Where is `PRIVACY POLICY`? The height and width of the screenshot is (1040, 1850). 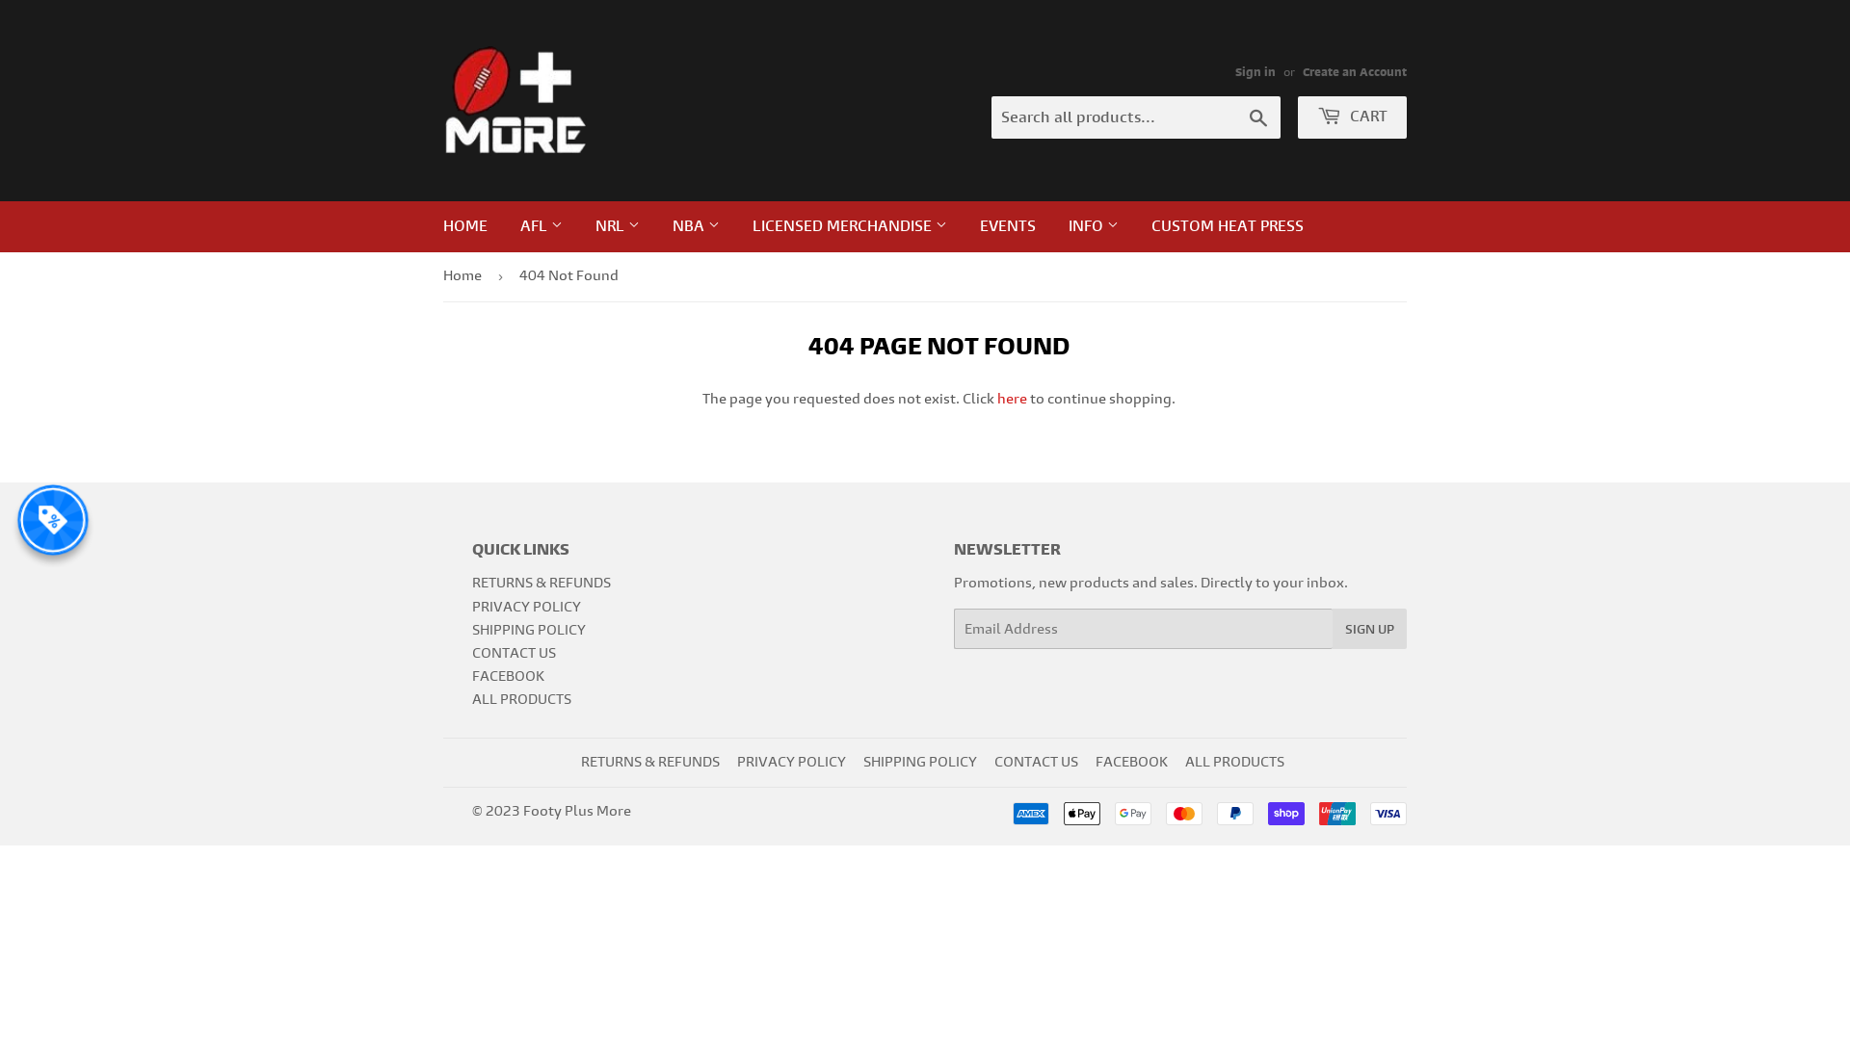
PRIVACY POLICY is located at coordinates (790, 763).